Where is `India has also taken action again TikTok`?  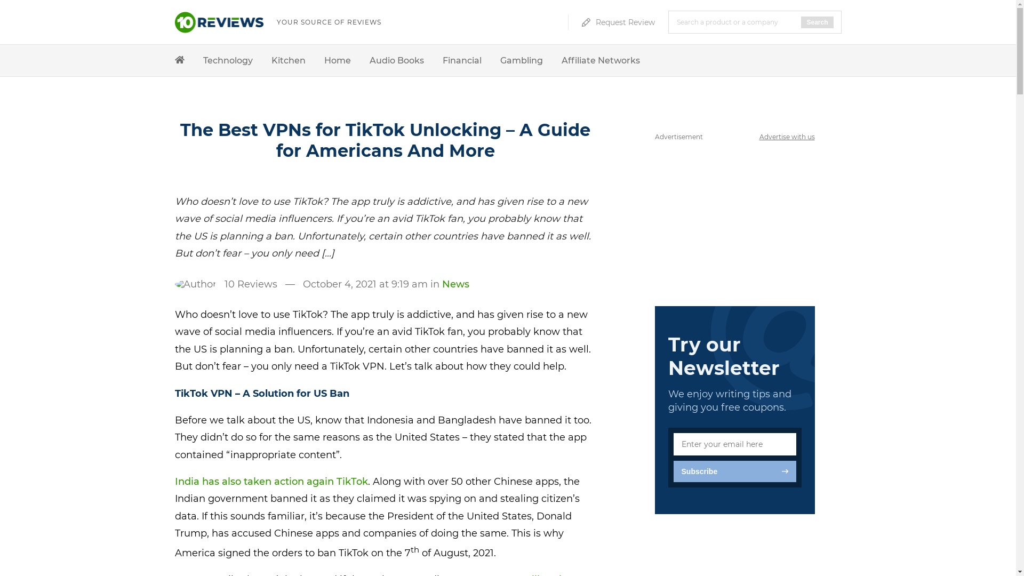
India has also taken action again TikTok is located at coordinates (271, 482).